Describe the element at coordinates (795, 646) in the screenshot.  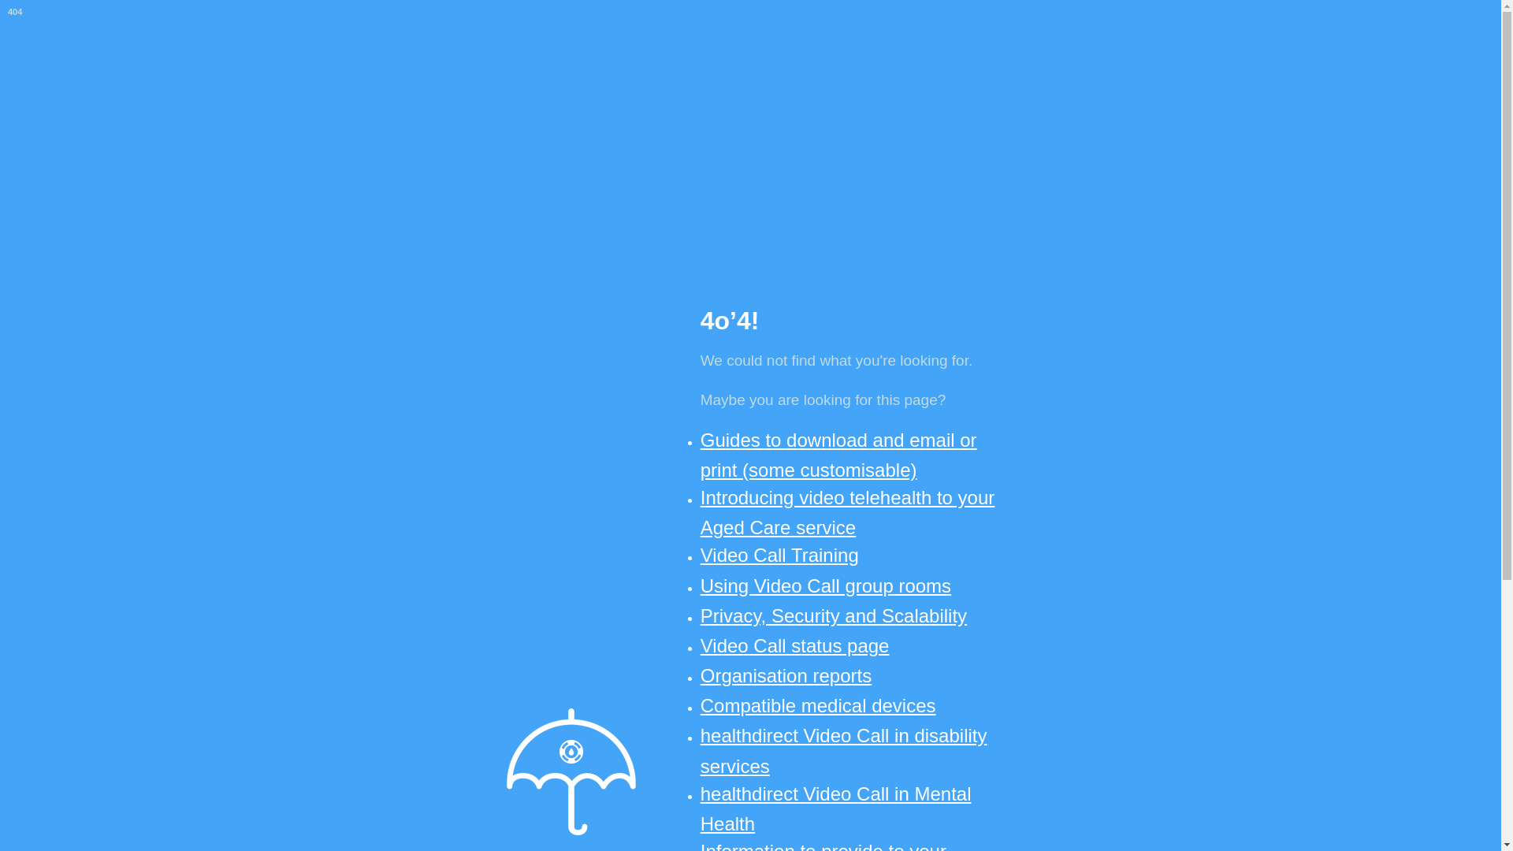
I see `Video Call status page` at that location.